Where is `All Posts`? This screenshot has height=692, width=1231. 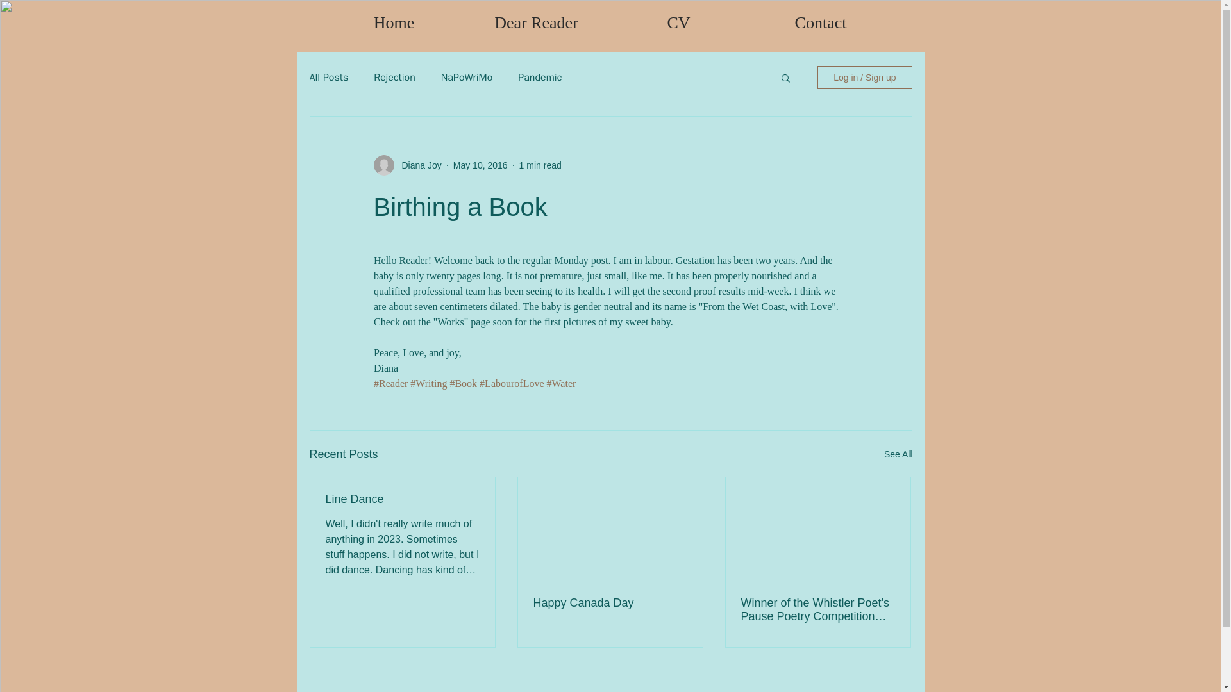
All Posts is located at coordinates (328, 77).